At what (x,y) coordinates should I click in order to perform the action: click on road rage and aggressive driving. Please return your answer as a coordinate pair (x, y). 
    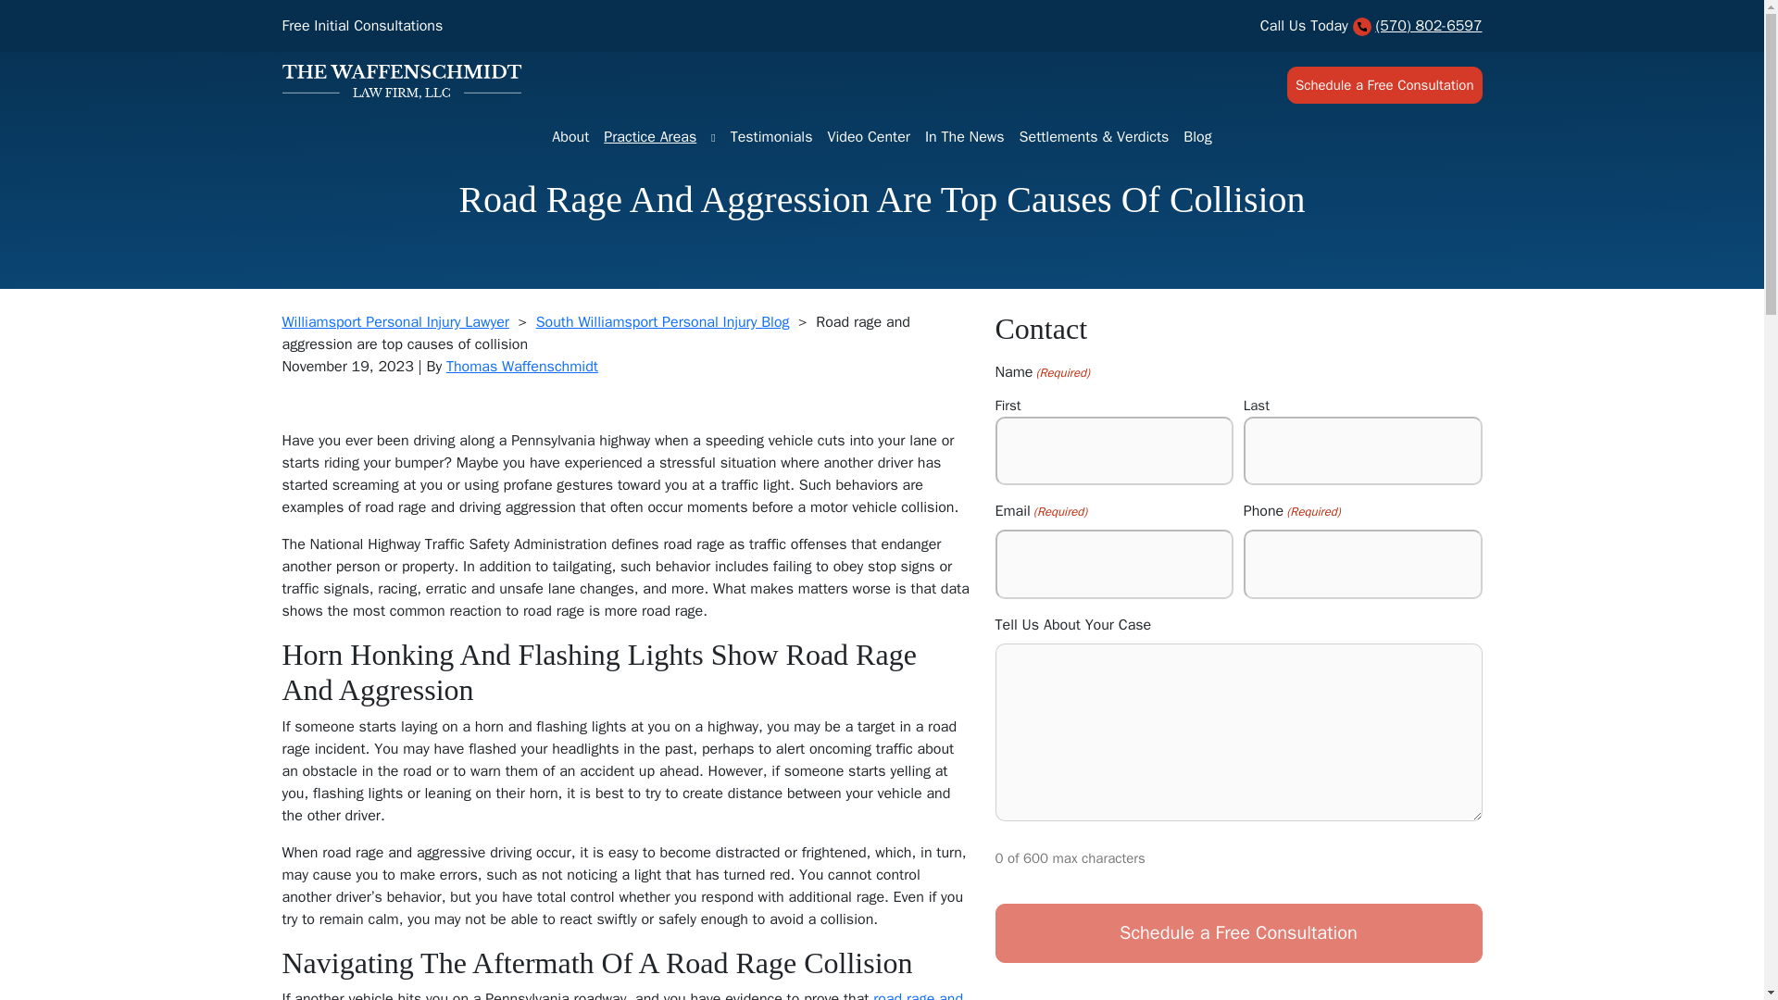
    Looking at the image, I should click on (622, 994).